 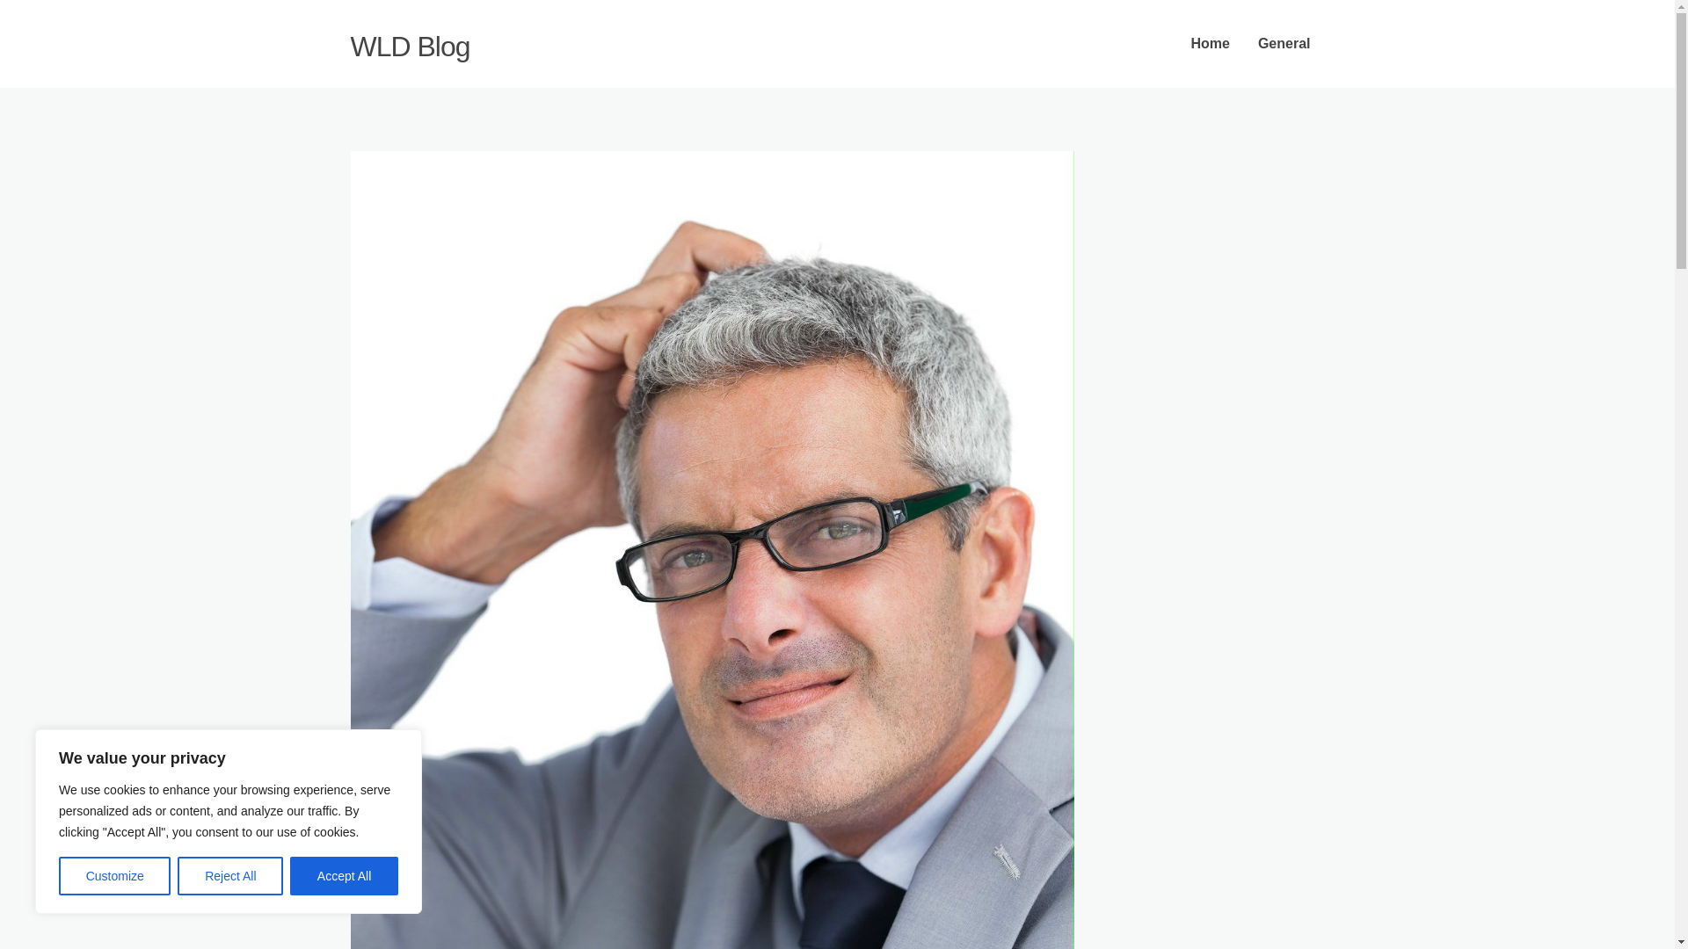 I want to click on Accept All, so click(x=345, y=876).